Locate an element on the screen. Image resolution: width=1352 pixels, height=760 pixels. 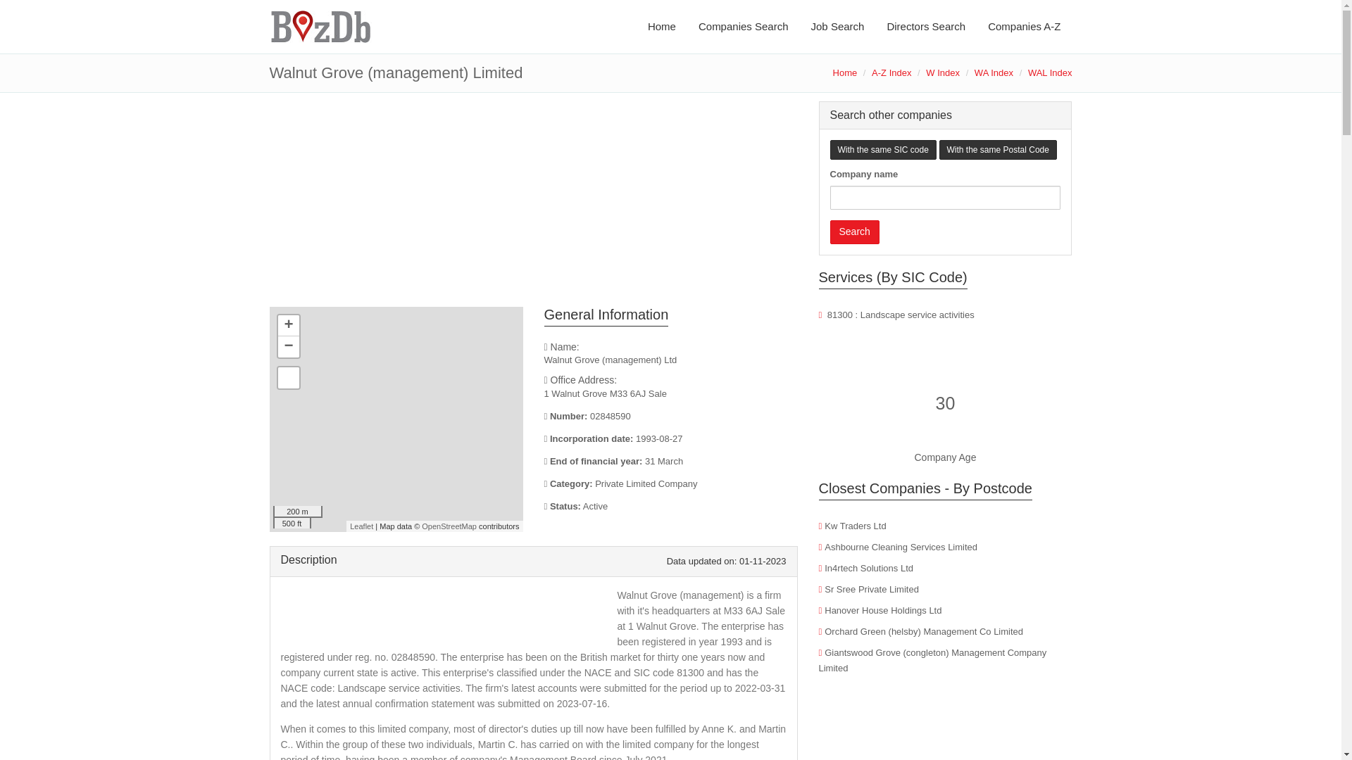
Directors Search is located at coordinates (925, 27).